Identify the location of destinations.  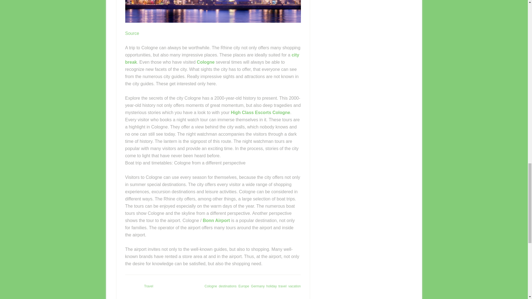
(228, 286).